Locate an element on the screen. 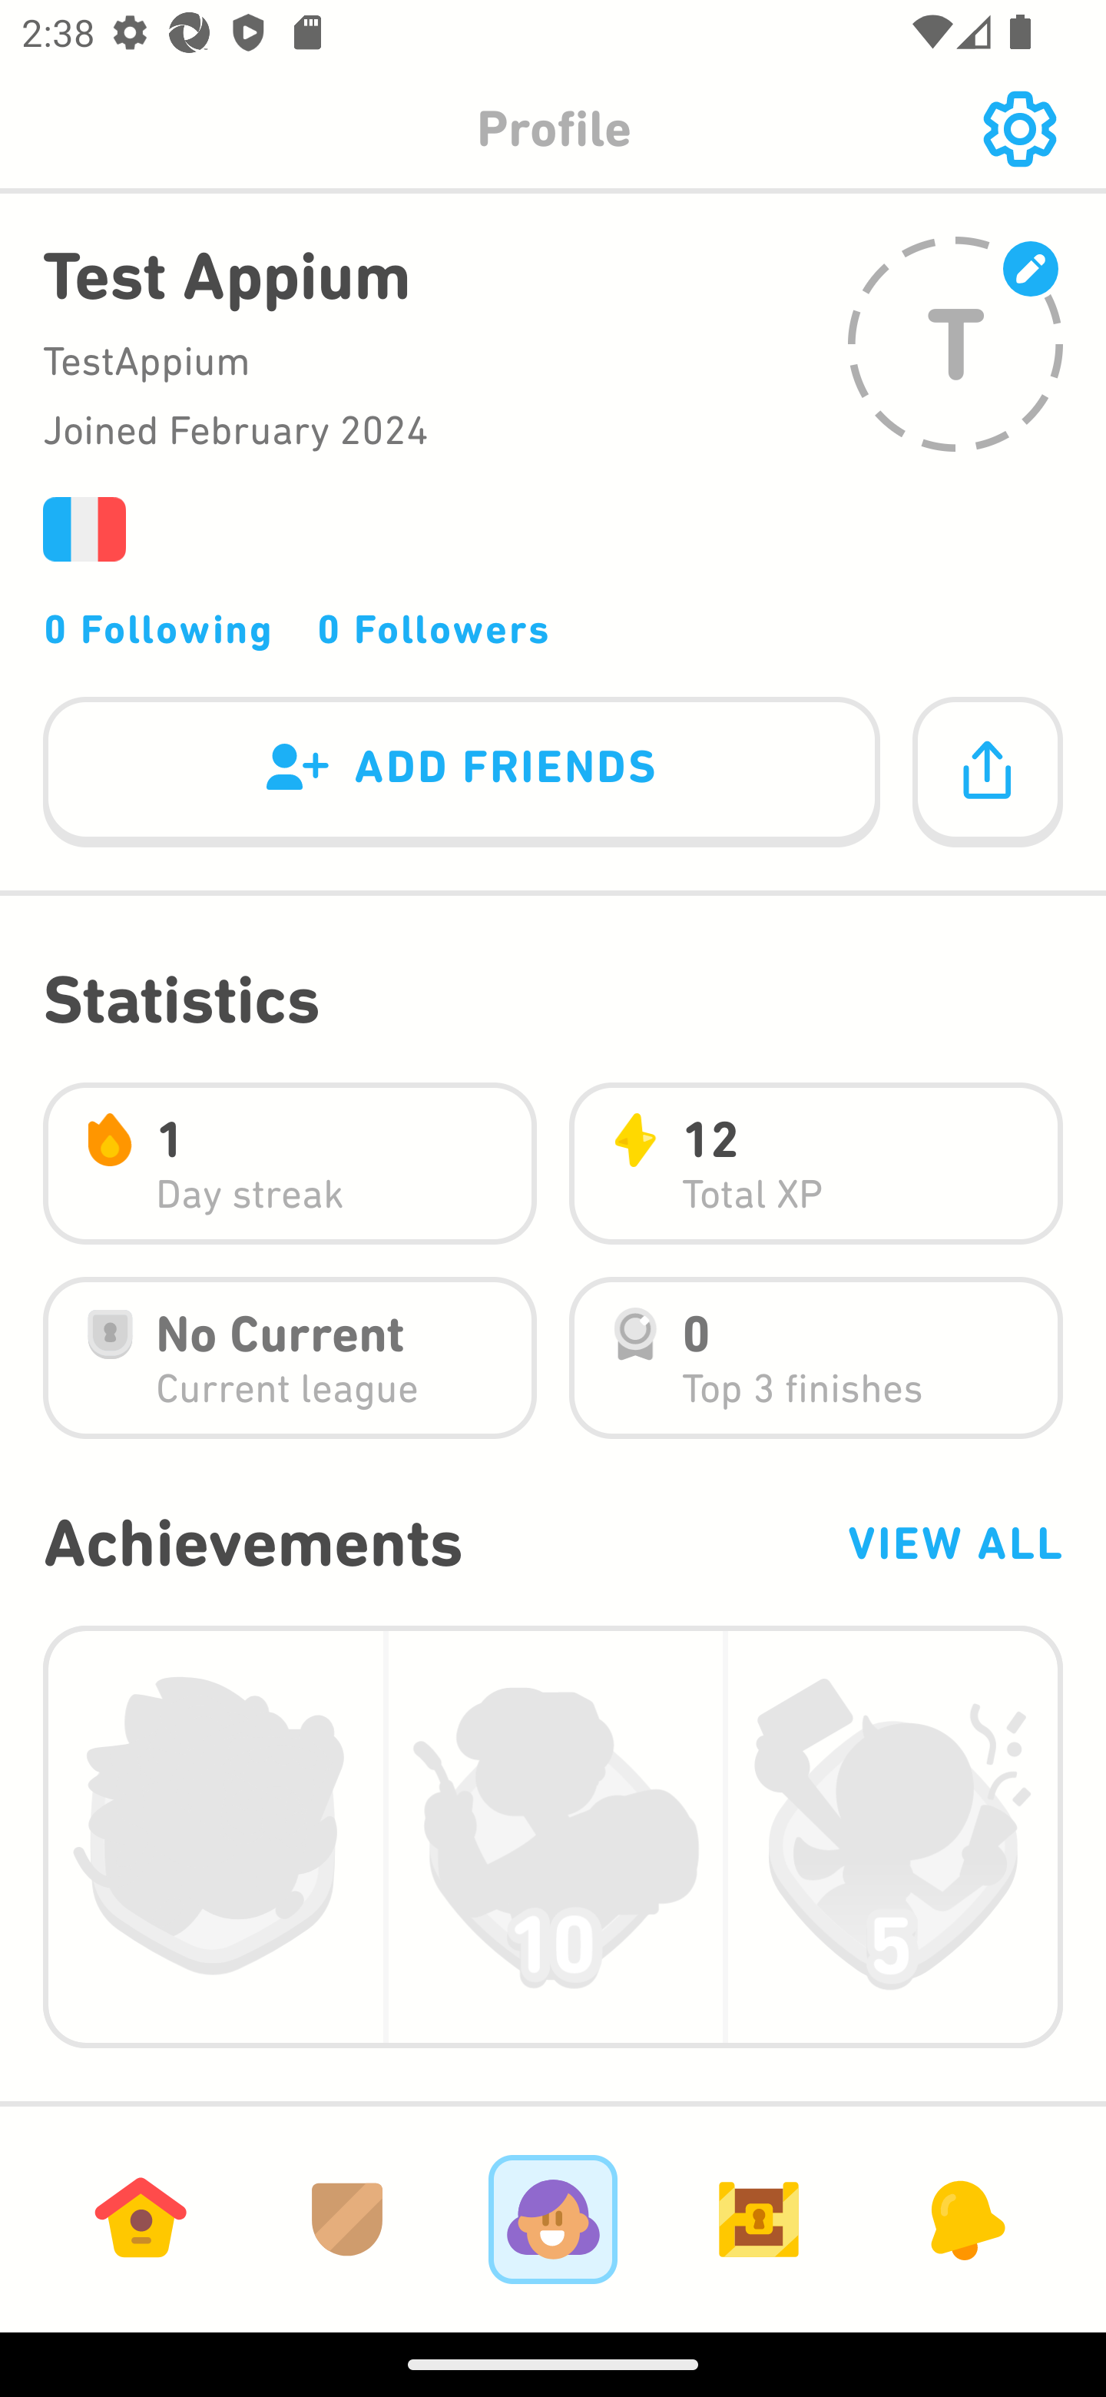  Goals Tab is located at coordinates (759, 2219).